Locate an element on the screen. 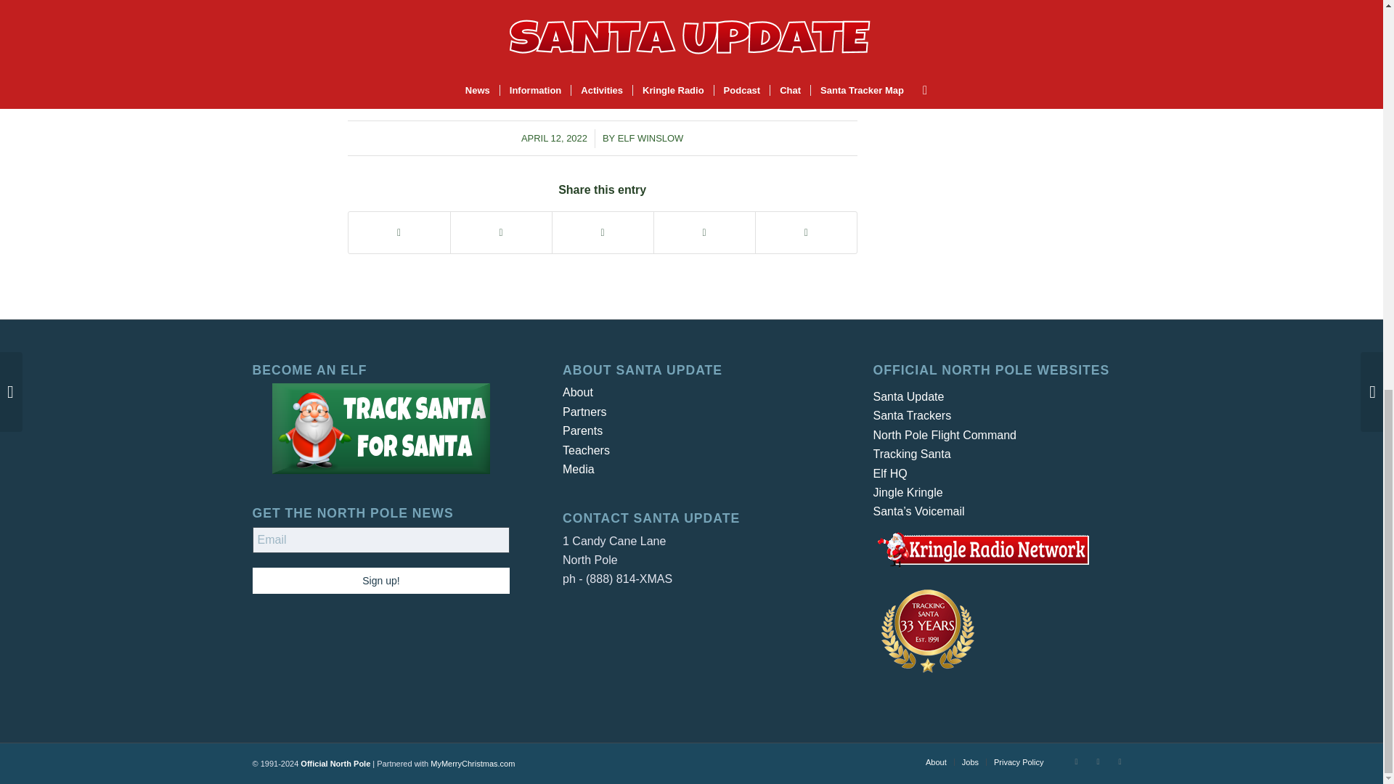 Image resolution: width=1394 pixels, height=784 pixels. Subscribe is located at coordinates (404, 20).